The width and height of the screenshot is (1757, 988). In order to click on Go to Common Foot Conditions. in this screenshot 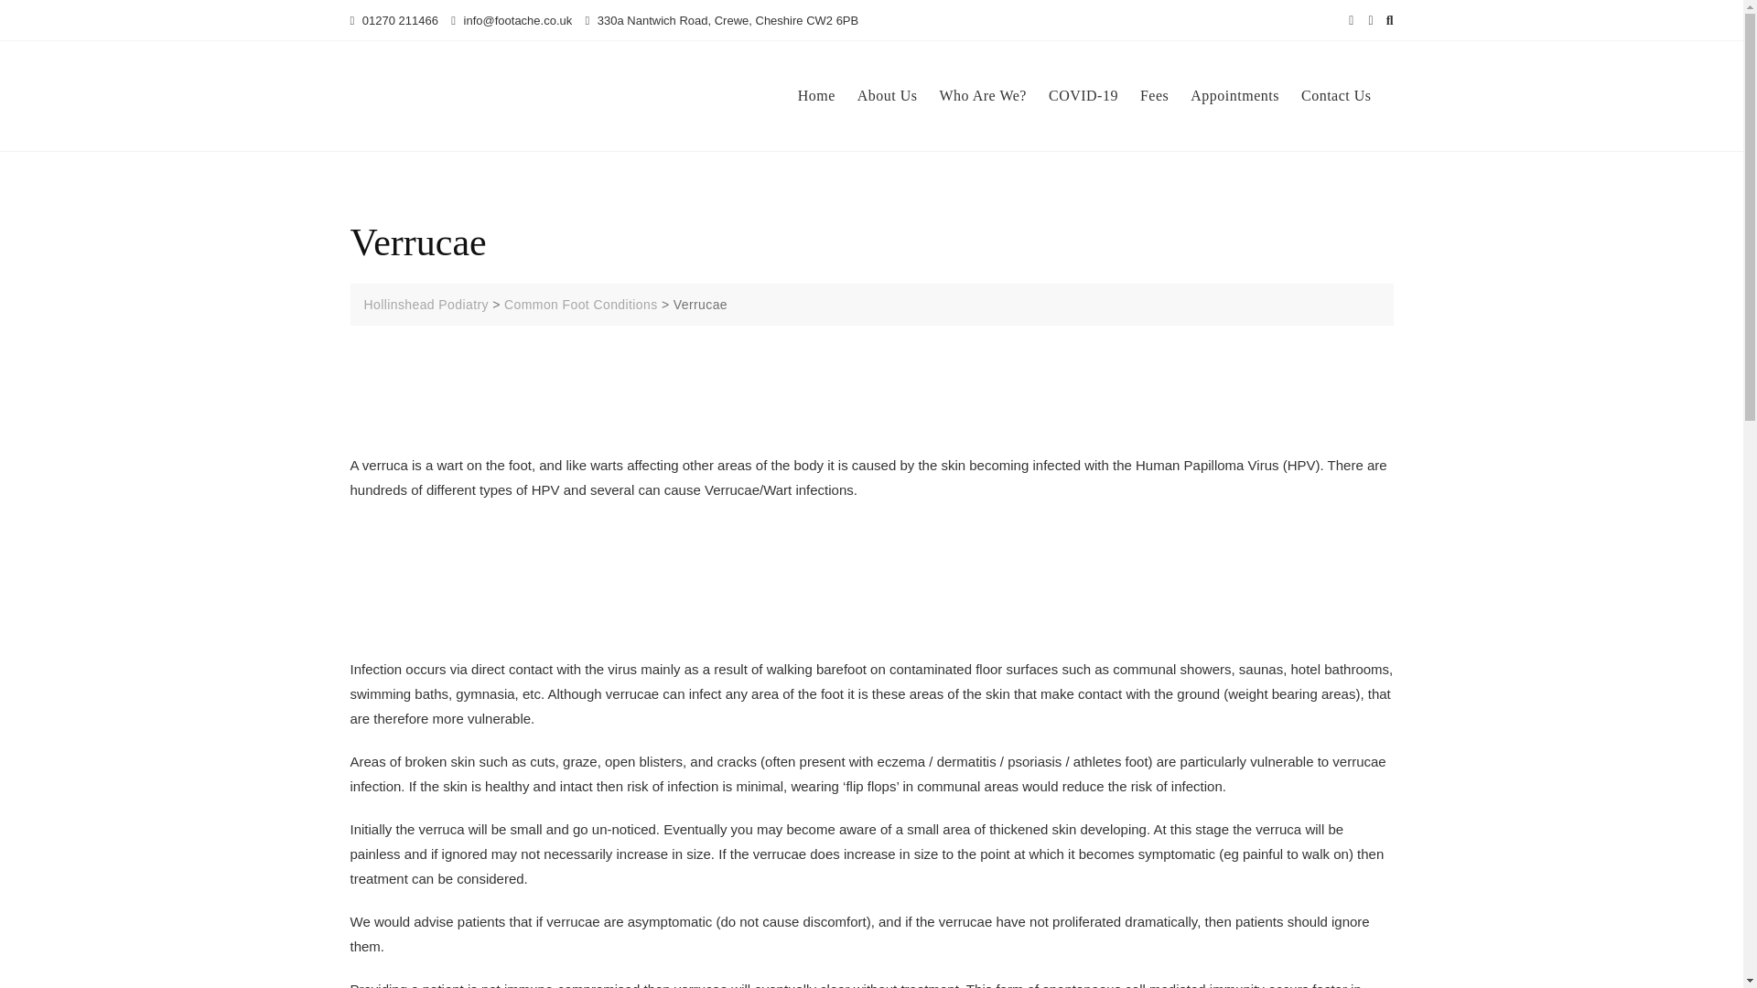, I will do `click(580, 305)`.